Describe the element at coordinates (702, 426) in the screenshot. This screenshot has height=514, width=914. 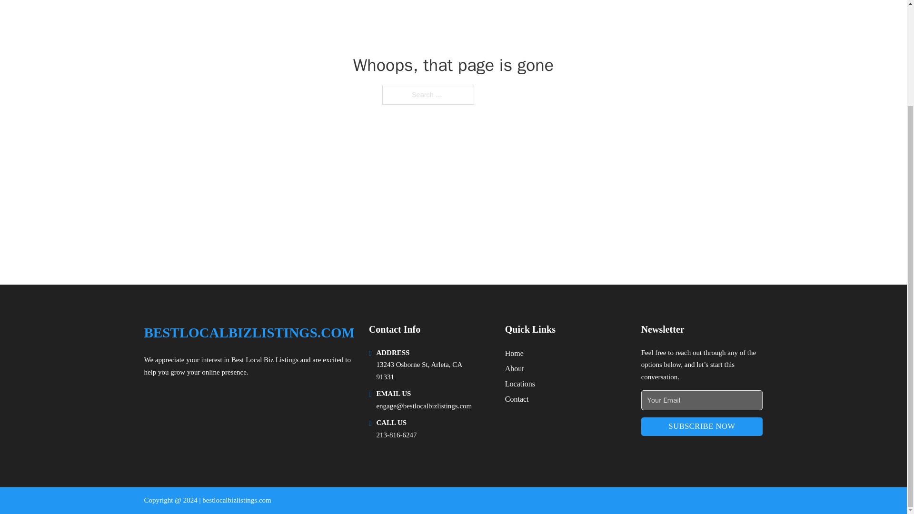
I see `SUBSCRIBE NOW` at that location.